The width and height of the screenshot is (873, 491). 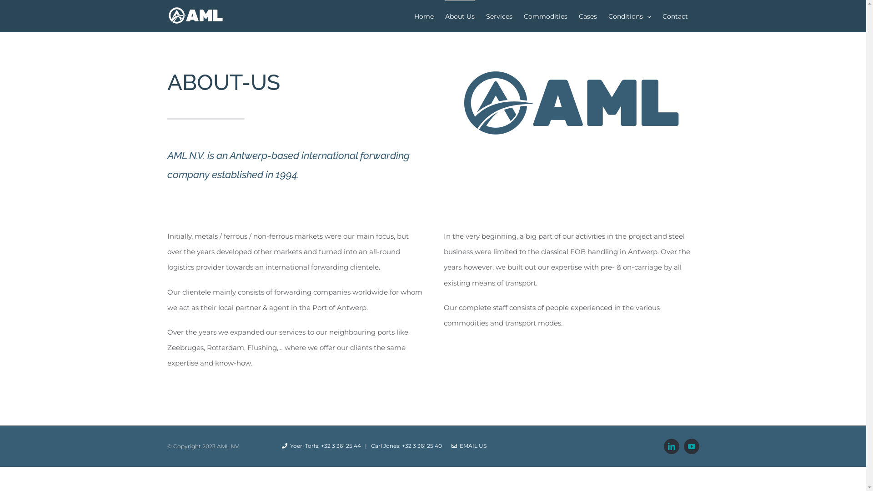 What do you see at coordinates (459, 16) in the screenshot?
I see `About Us` at bounding box center [459, 16].